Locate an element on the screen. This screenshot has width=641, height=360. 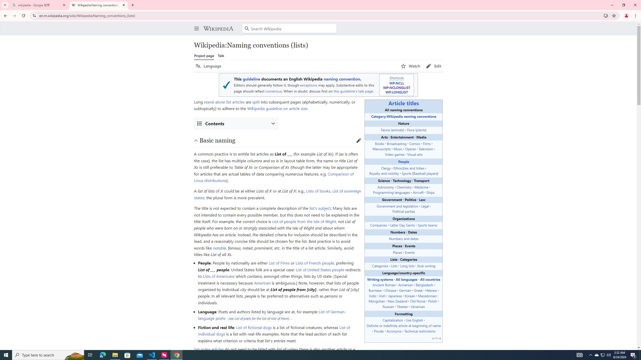
this guideline's talk page is located at coordinates (353, 91).